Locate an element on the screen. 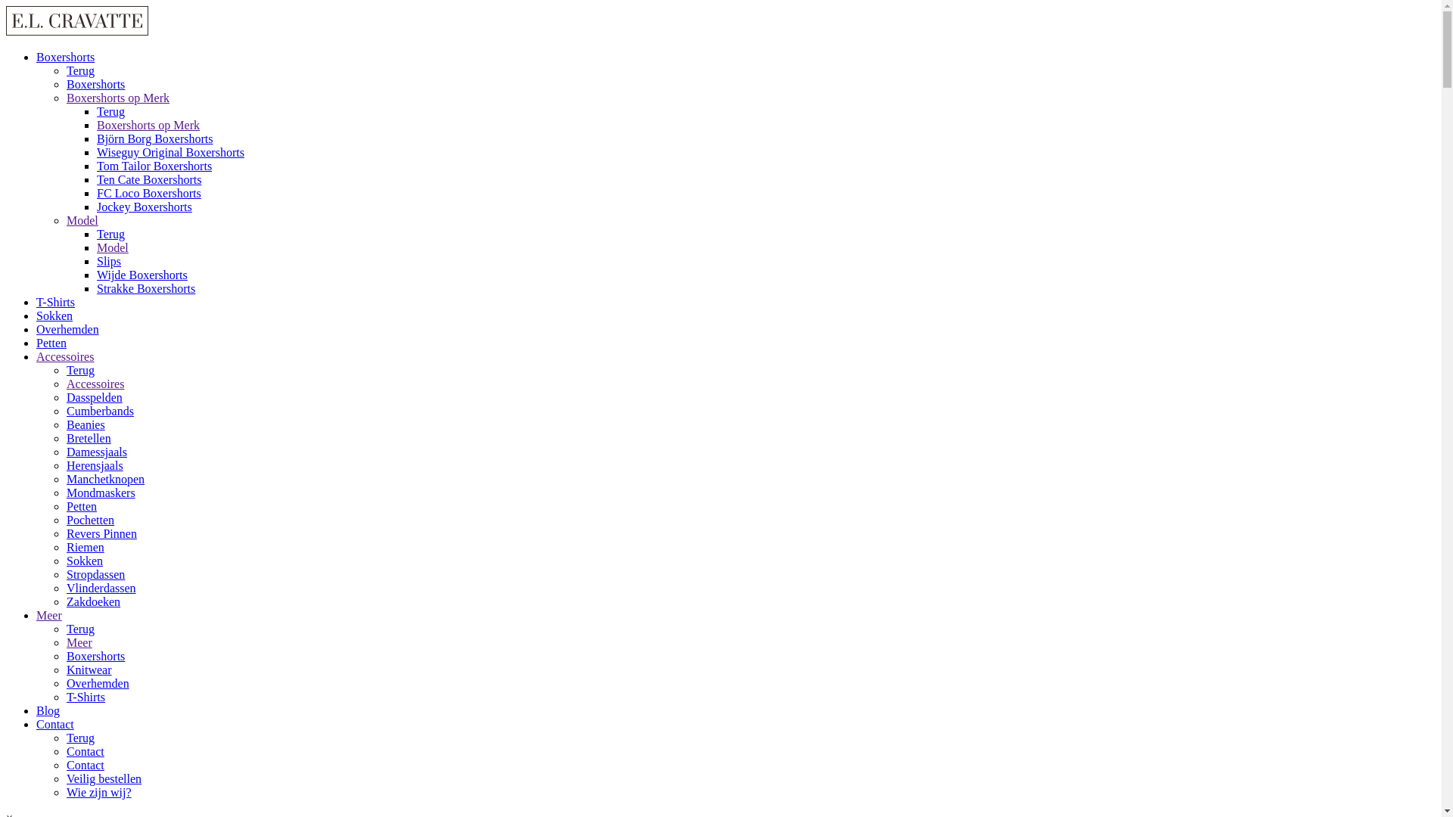 The image size is (1453, 817). Jockey Boxershorts is located at coordinates (145, 207).